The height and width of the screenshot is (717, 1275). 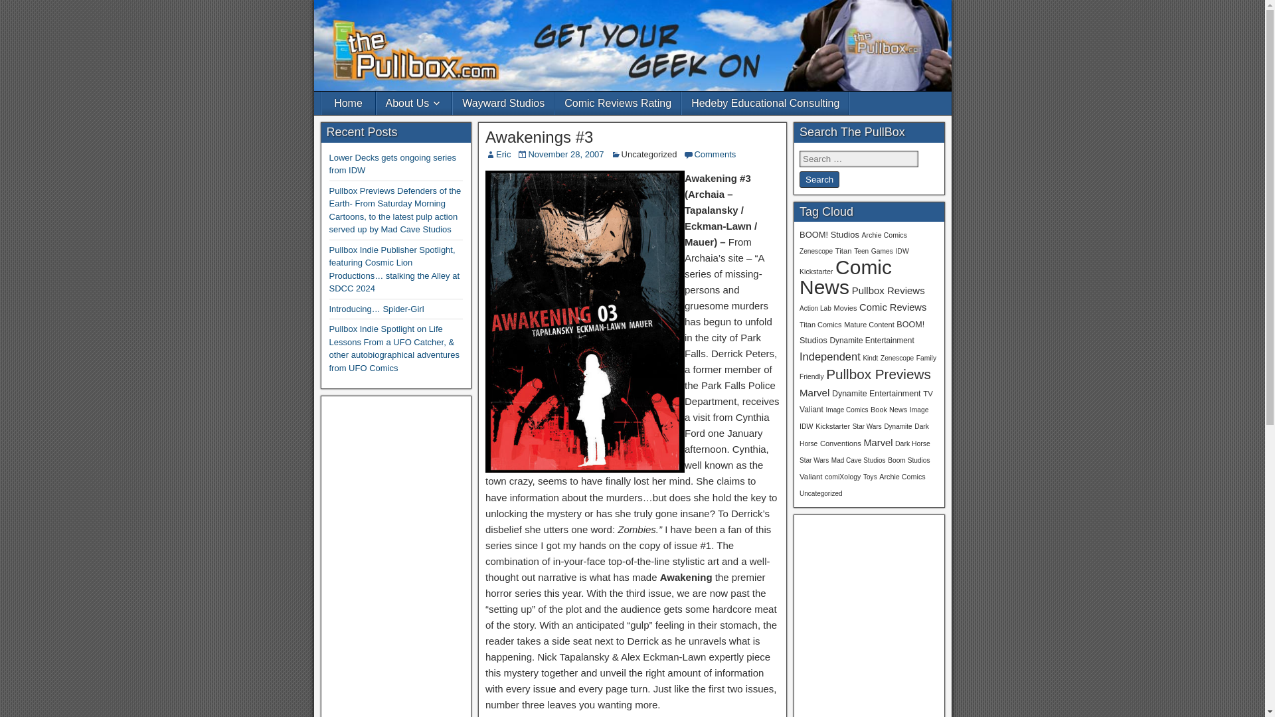 What do you see at coordinates (819, 179) in the screenshot?
I see `Search` at bounding box center [819, 179].